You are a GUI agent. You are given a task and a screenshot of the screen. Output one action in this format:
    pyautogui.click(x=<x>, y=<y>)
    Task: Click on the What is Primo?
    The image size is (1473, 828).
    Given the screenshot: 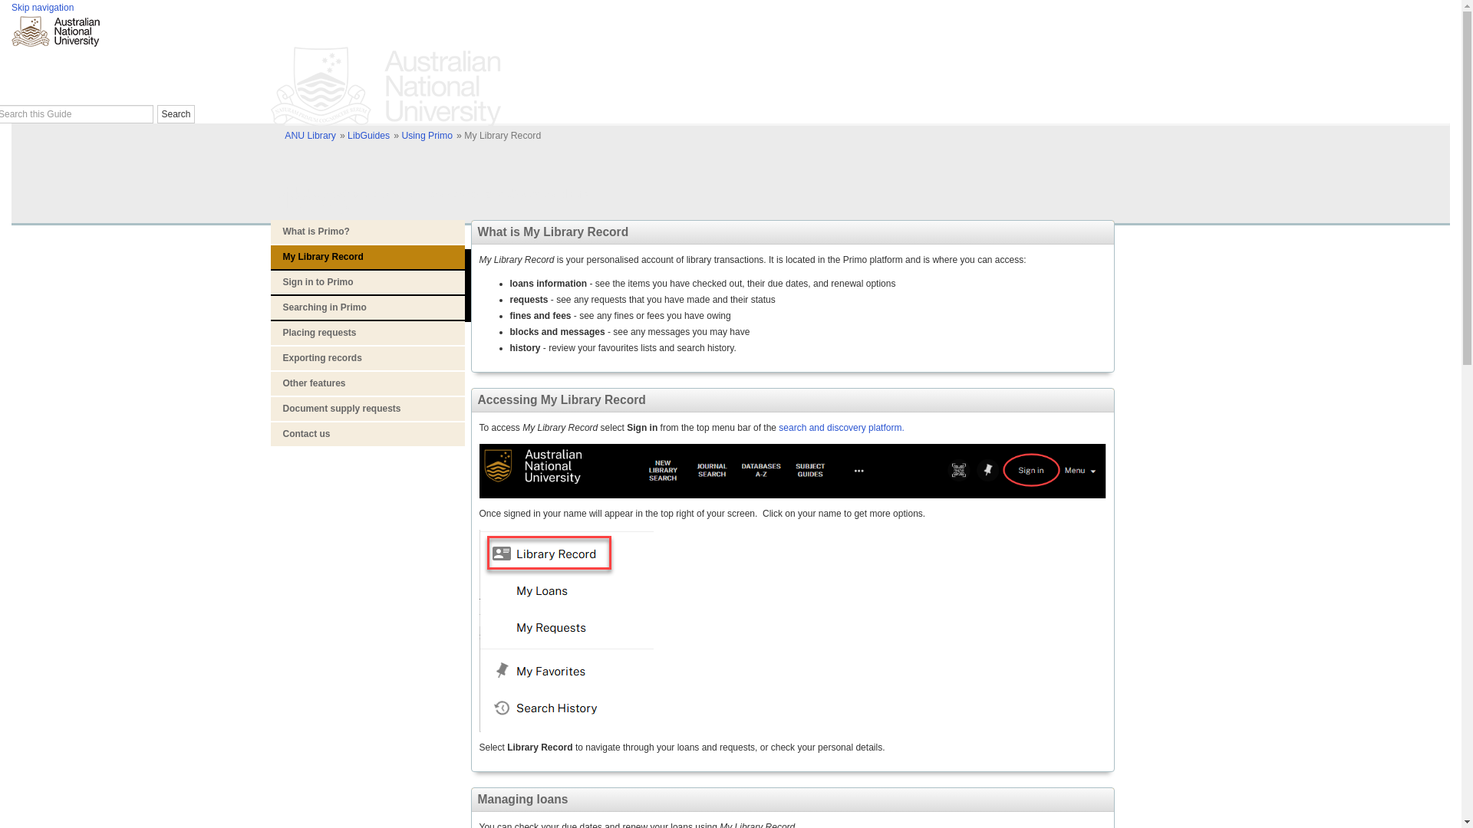 What is the action you would take?
    pyautogui.click(x=367, y=232)
    